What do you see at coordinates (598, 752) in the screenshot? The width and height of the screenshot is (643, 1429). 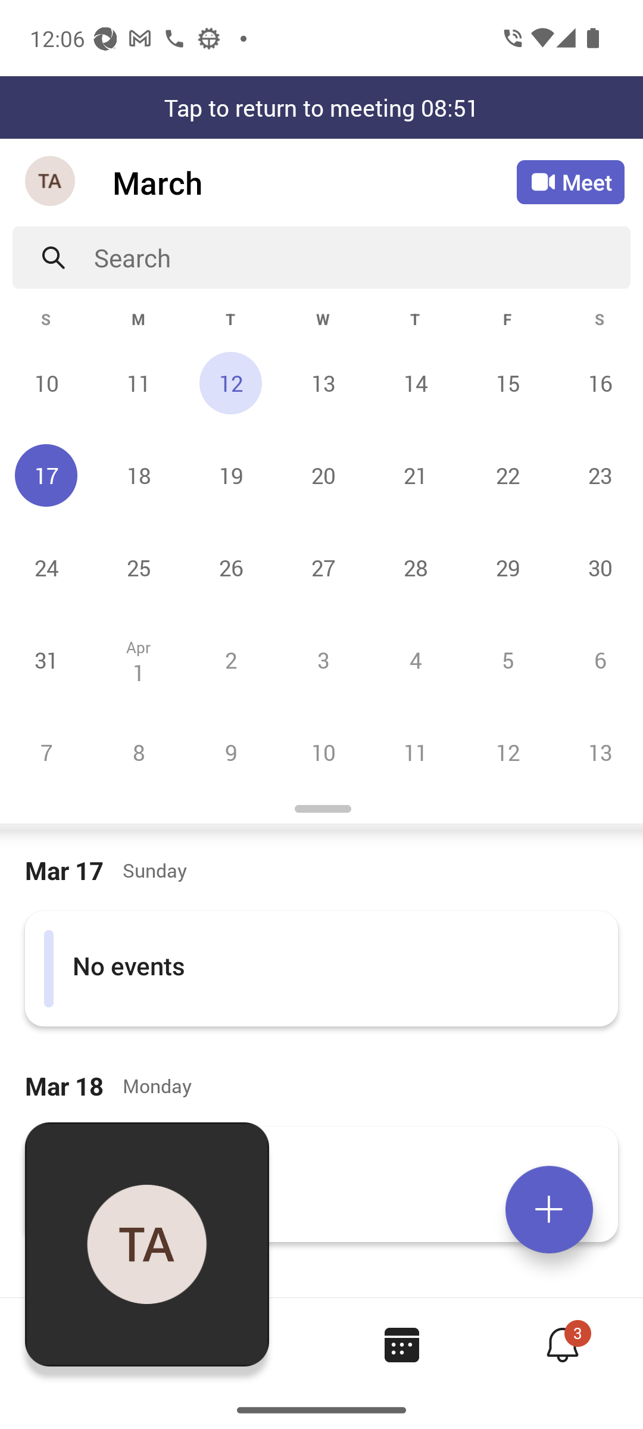 I see `Saturday, April 13 13` at bounding box center [598, 752].